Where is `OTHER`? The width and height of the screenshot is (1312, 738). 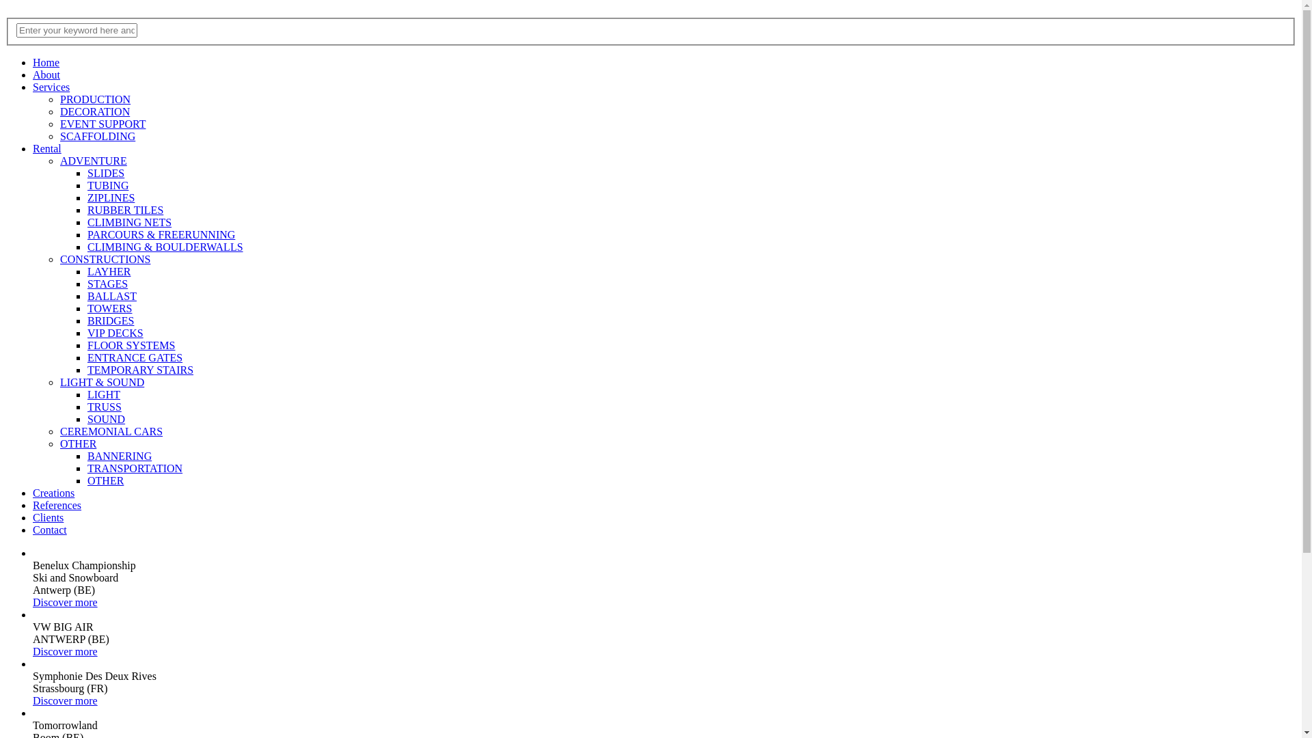 OTHER is located at coordinates (105, 481).